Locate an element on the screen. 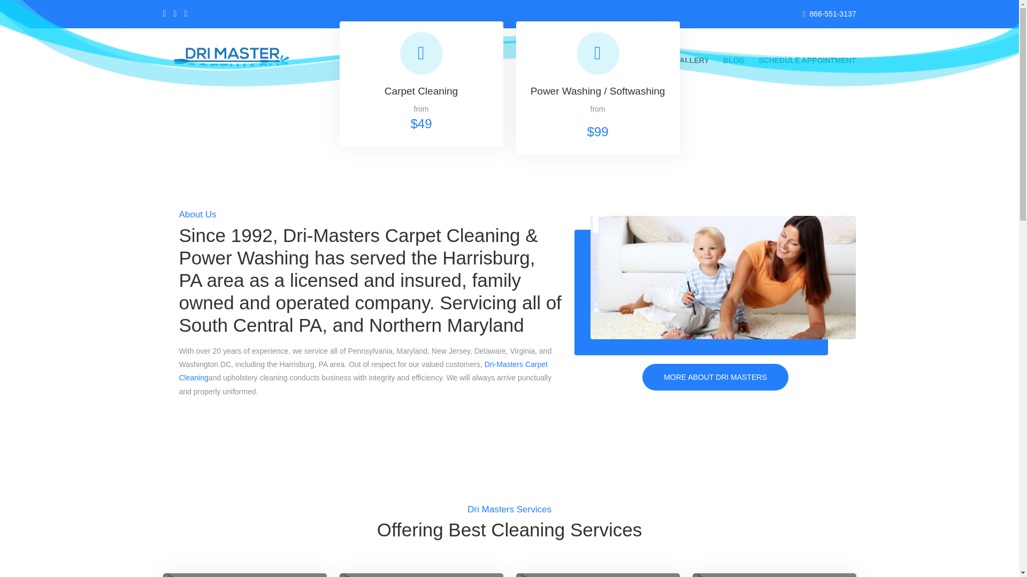  HOME is located at coordinates (566, 60).